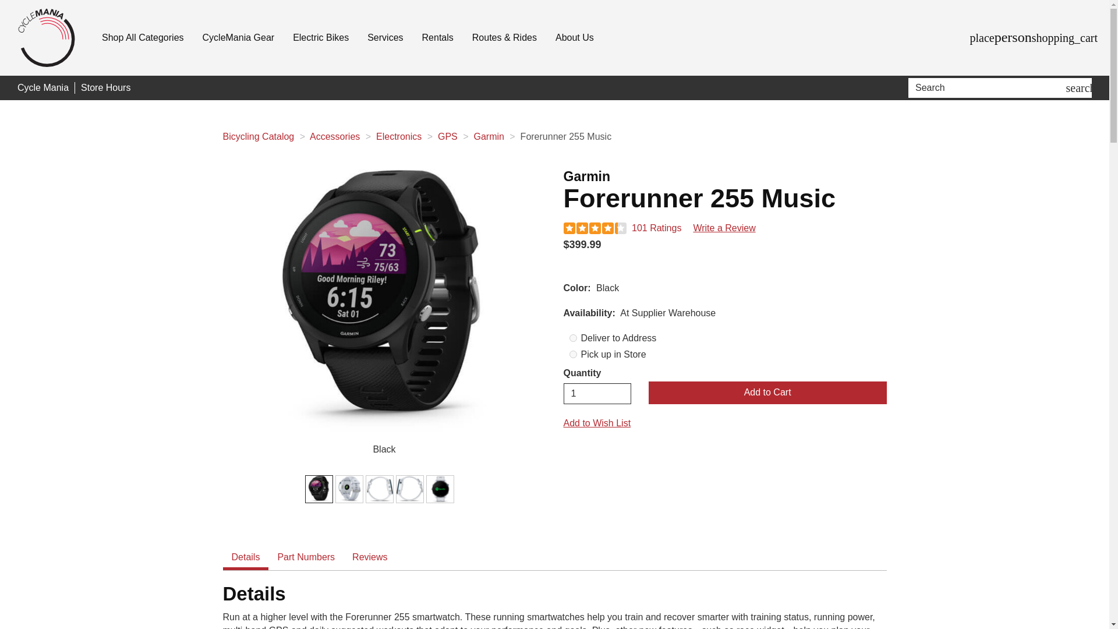 The width and height of the screenshot is (1118, 629). I want to click on PayPal Message 1, so click(724, 264).